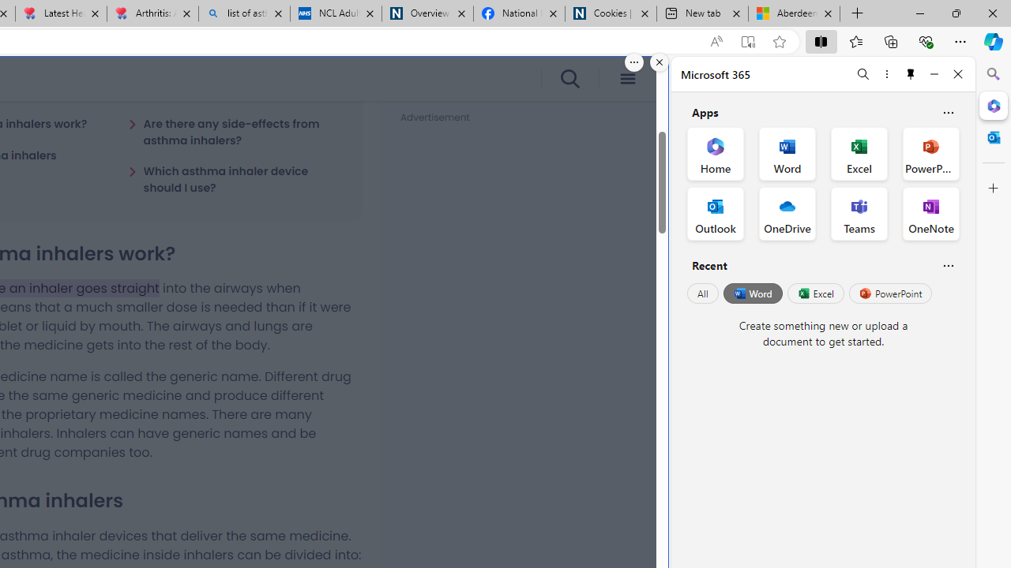 The height and width of the screenshot is (568, 1011). I want to click on Excel Office App, so click(859, 153).